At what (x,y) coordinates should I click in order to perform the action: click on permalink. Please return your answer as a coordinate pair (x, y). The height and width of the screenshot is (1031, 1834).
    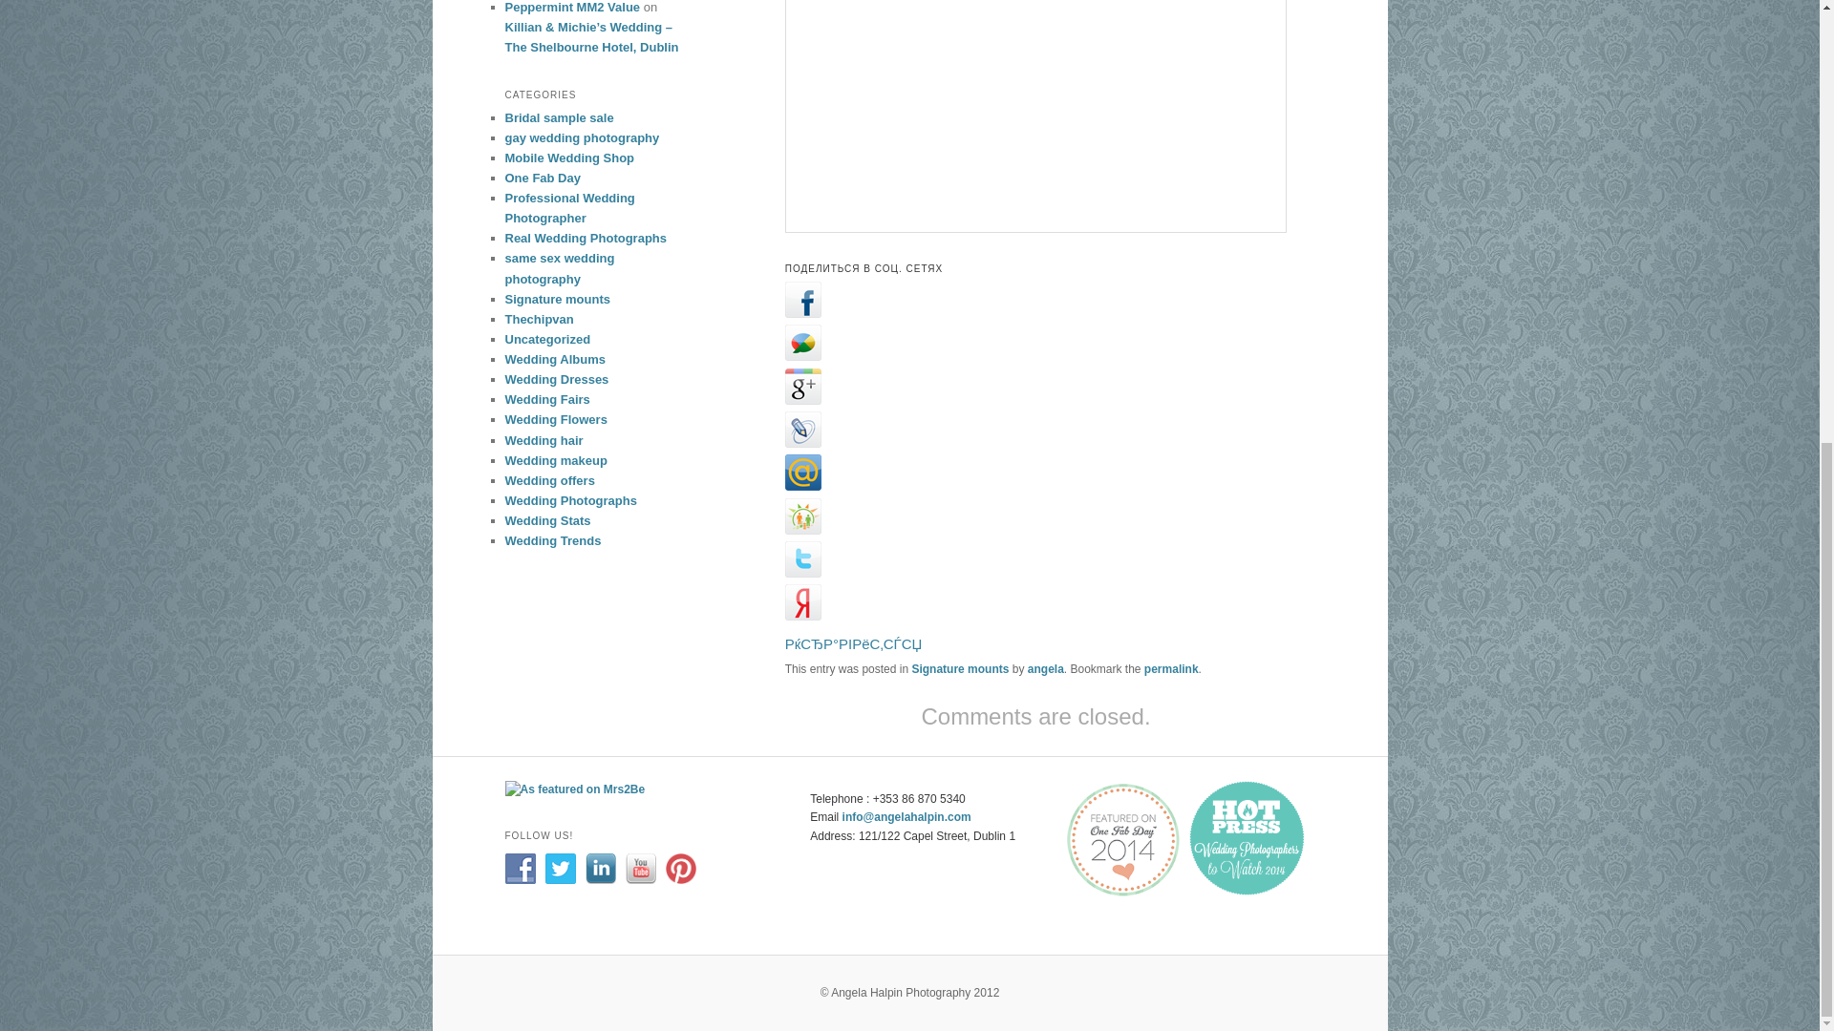
    Looking at the image, I should click on (1171, 669).